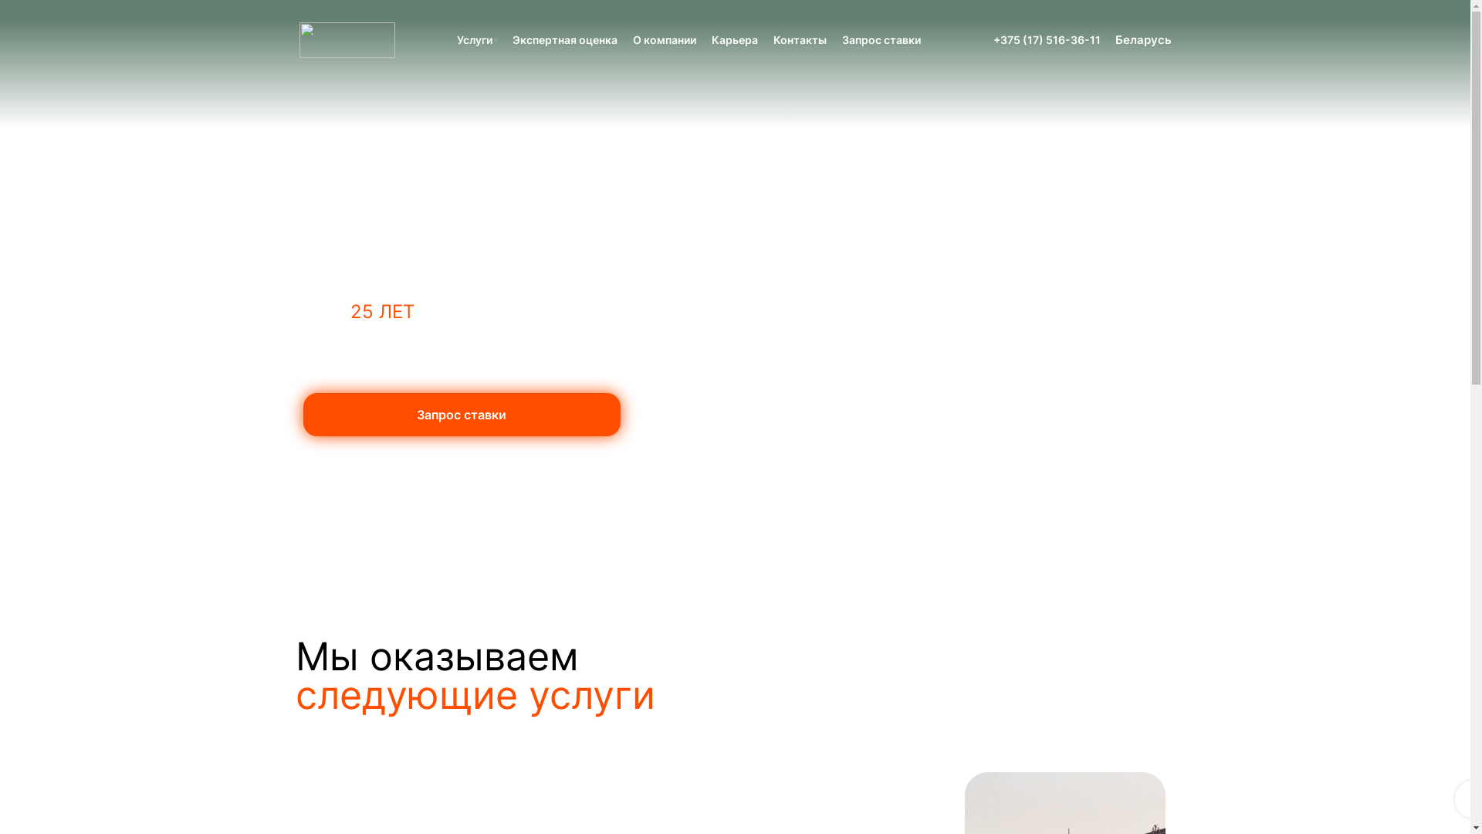 Image resolution: width=1482 pixels, height=834 pixels. Describe the element at coordinates (1047, 40) in the screenshot. I see `+375 (17) 516-36-11` at that location.